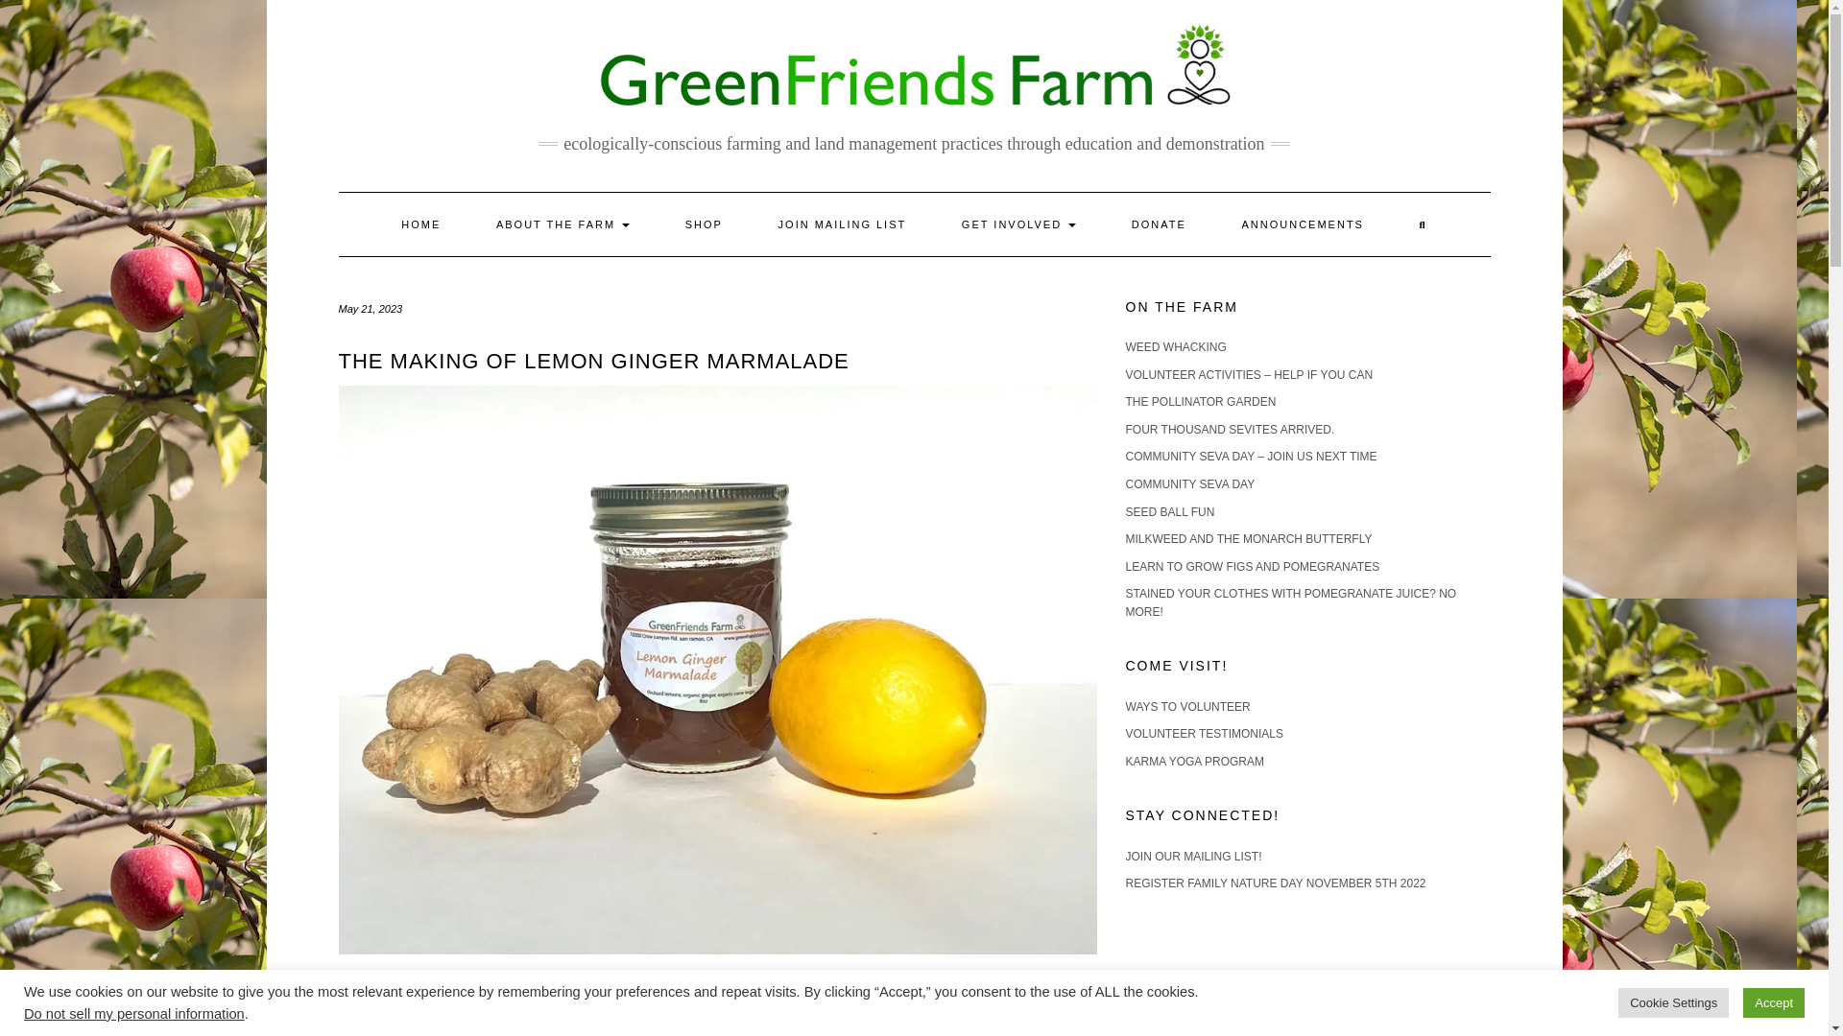 The width and height of the screenshot is (1843, 1036). I want to click on ABOUT THE FARM, so click(562, 224).